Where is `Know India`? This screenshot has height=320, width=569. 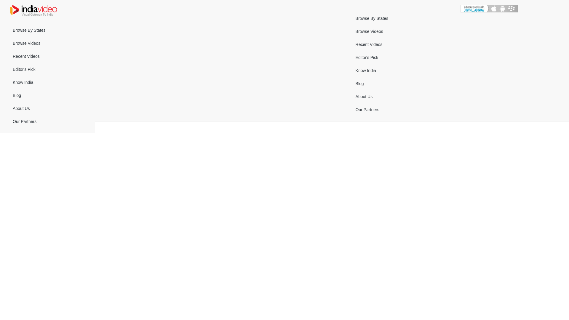
Know India is located at coordinates (47, 82).